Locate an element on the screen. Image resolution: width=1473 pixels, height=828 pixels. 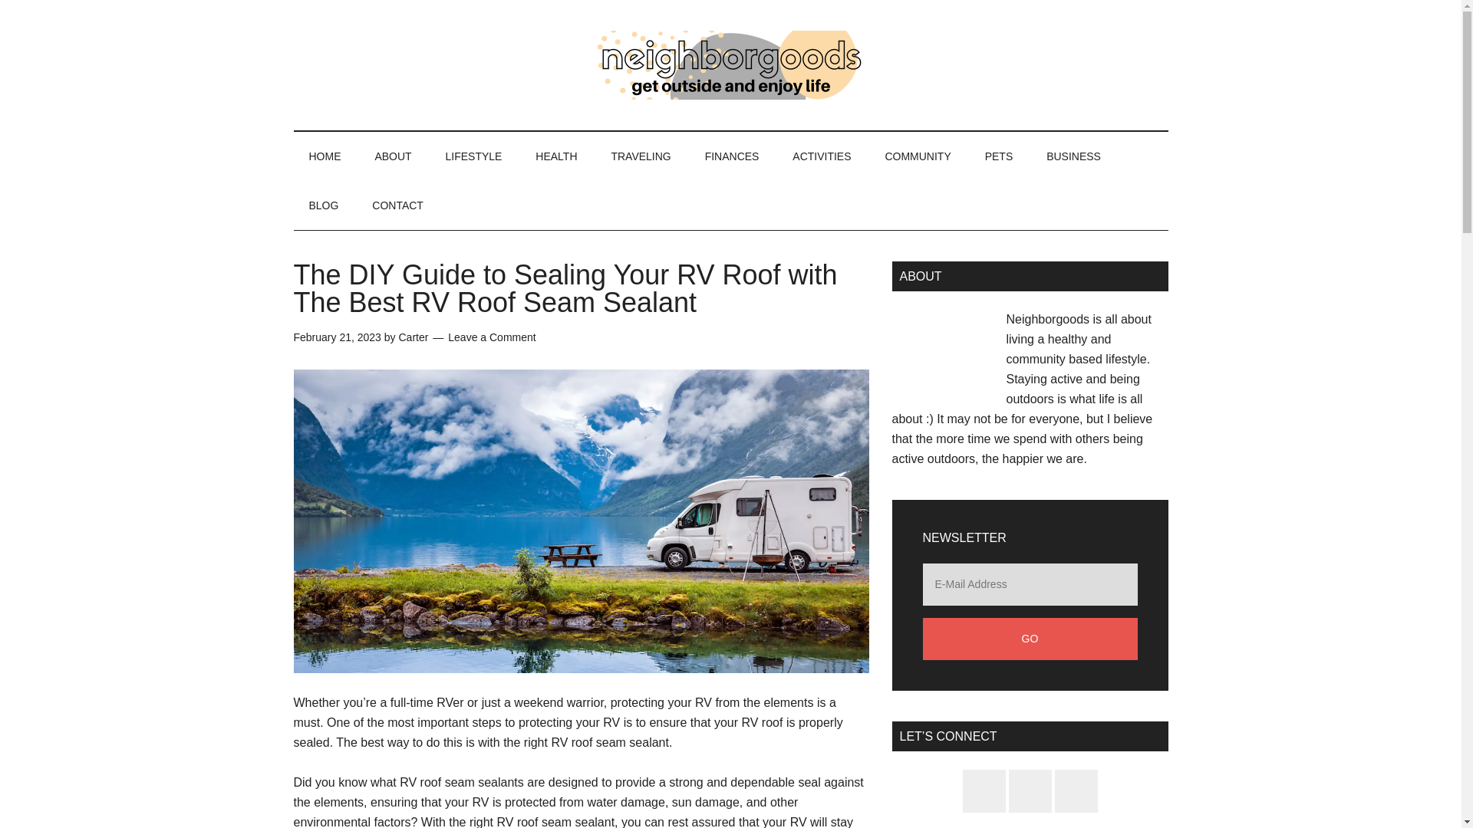
ACTIVITIES is located at coordinates (821, 156).